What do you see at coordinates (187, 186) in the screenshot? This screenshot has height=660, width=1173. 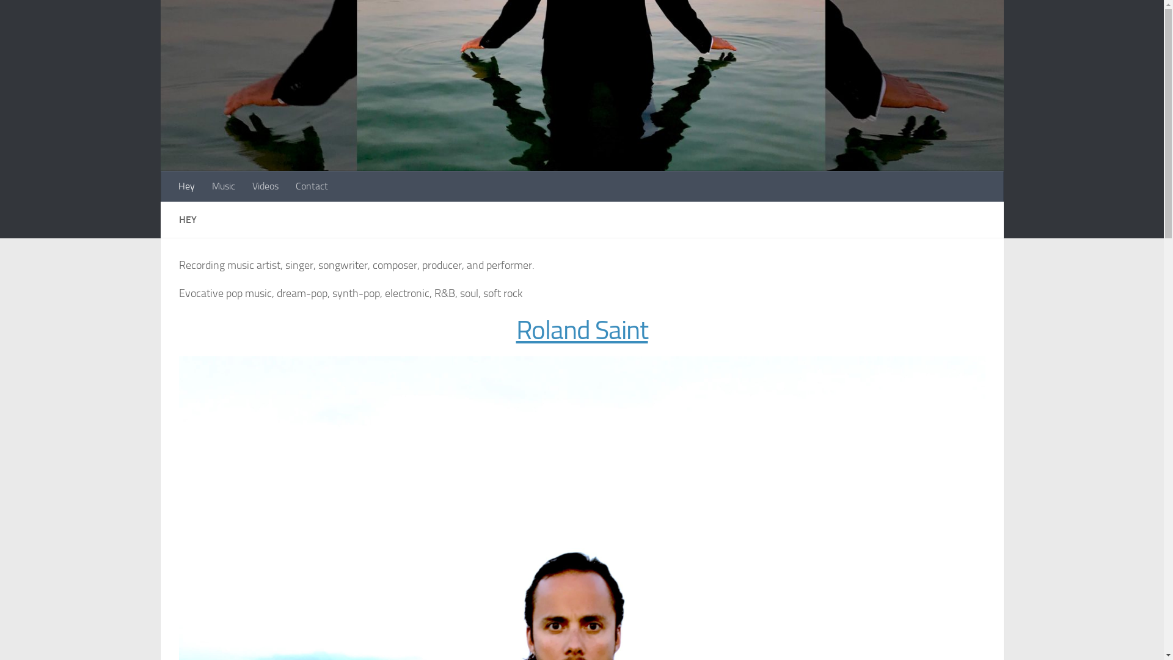 I see `Hey` at bounding box center [187, 186].